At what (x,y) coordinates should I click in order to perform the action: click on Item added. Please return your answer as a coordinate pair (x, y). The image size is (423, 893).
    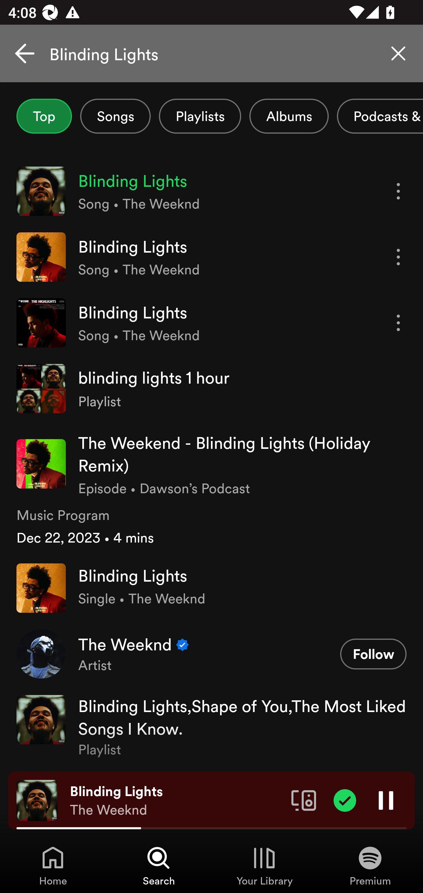
    Looking at the image, I should click on (345, 800).